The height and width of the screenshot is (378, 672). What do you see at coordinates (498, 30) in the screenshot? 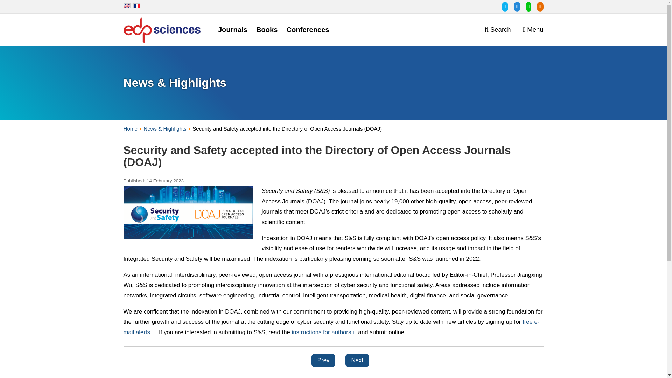
I see `Display the search engine` at bounding box center [498, 30].